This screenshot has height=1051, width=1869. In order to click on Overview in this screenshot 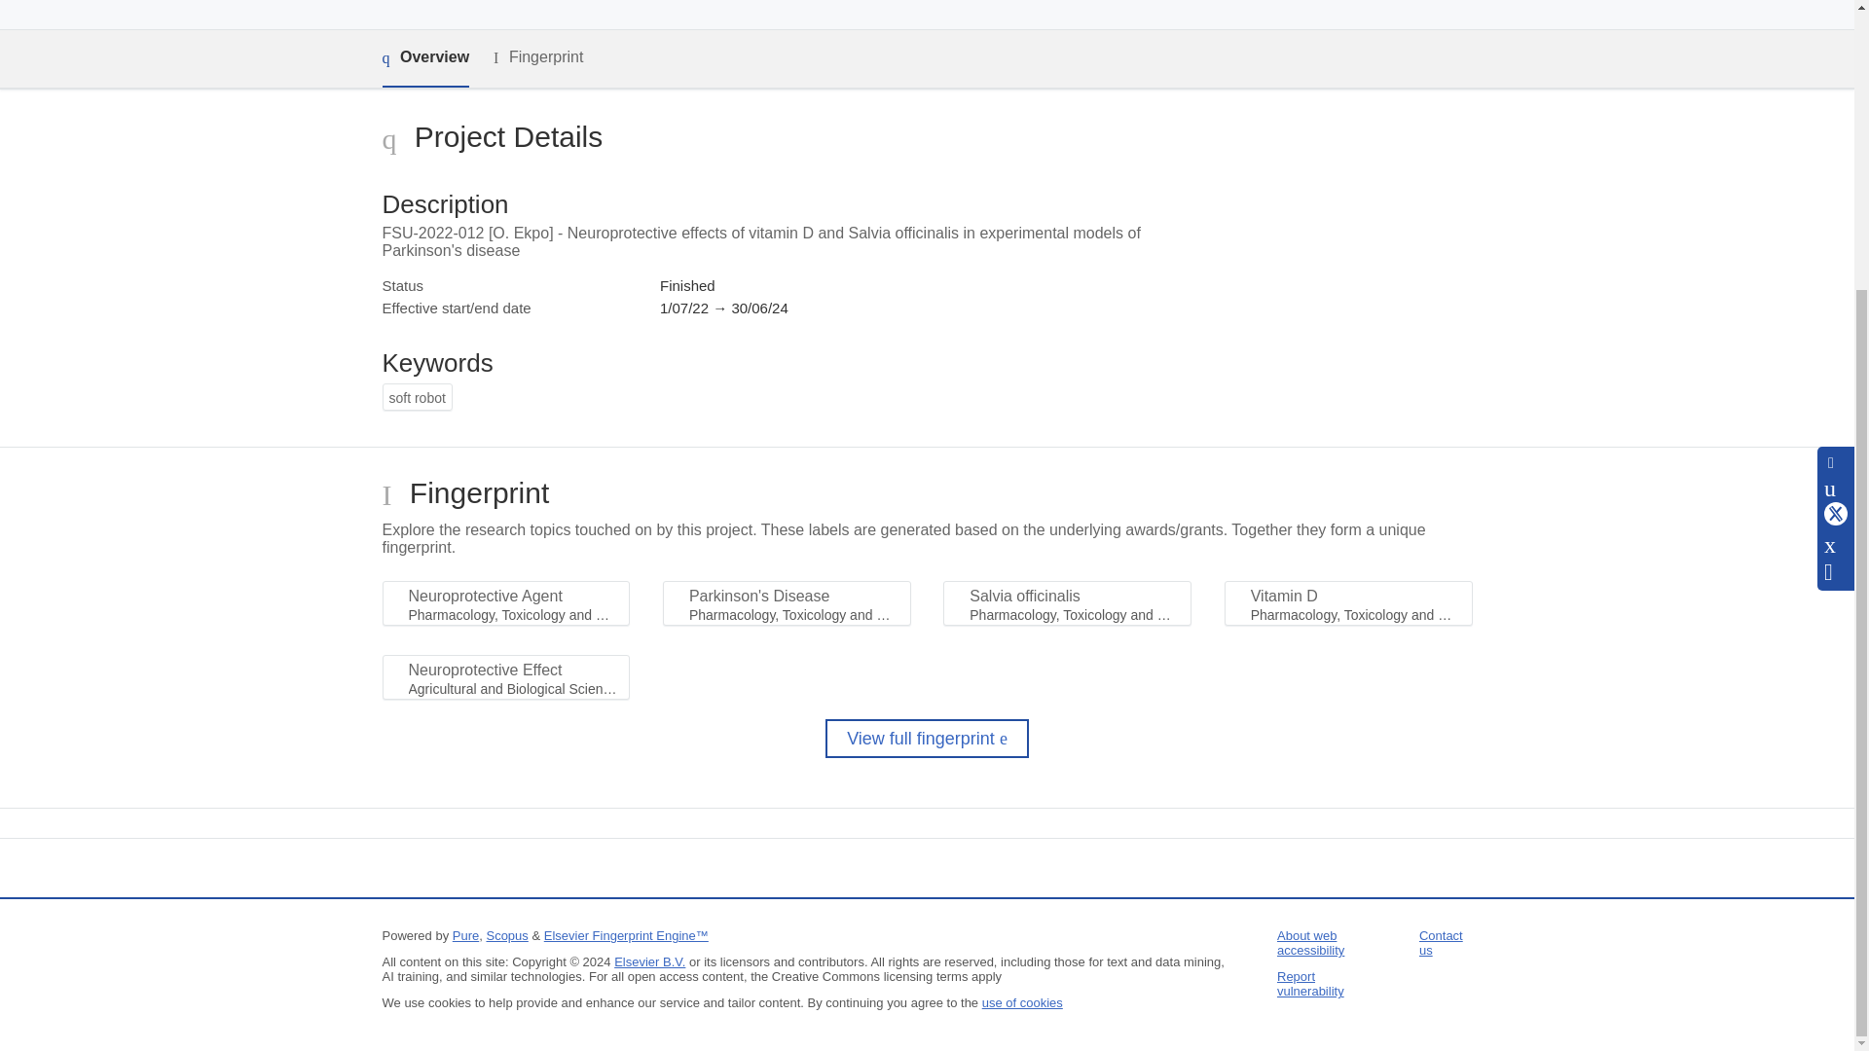, I will do `click(424, 58)`.